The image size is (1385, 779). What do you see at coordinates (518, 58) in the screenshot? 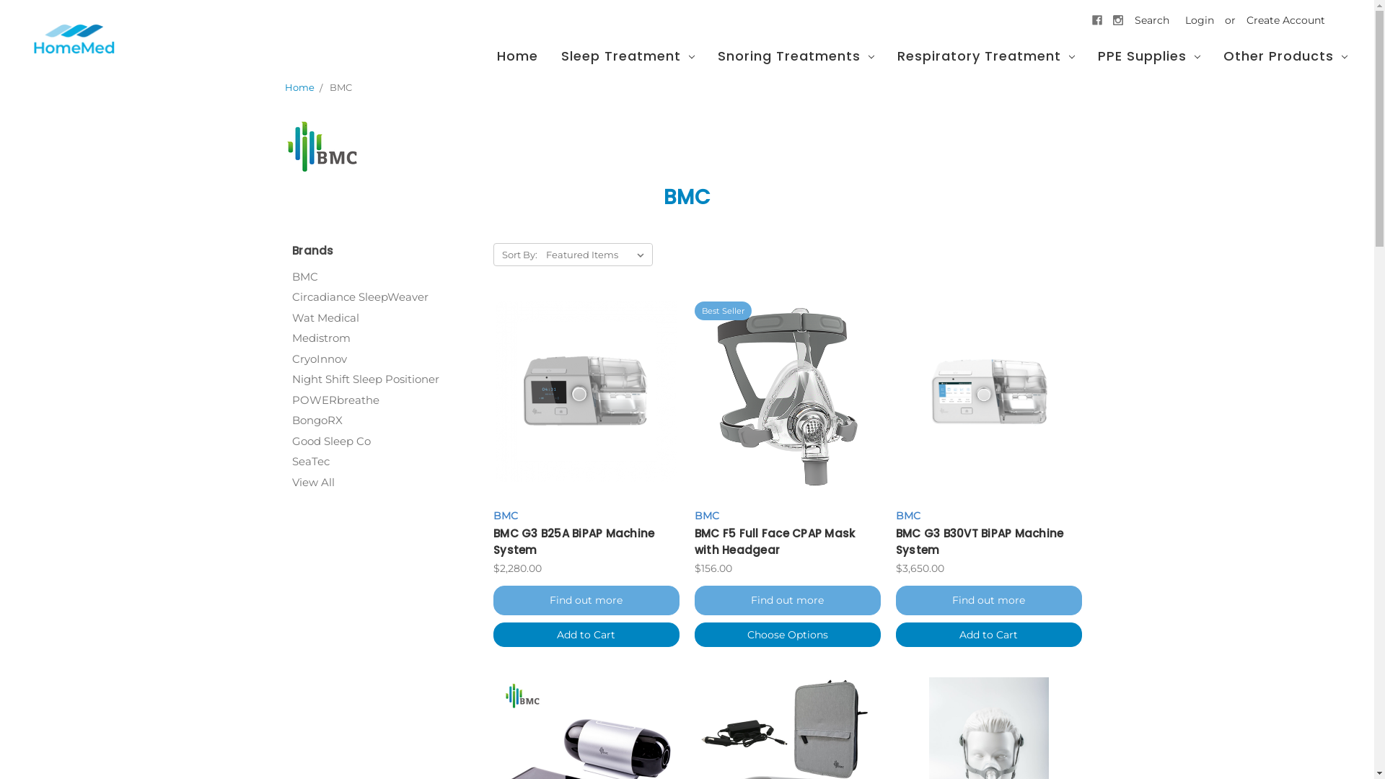
I see `Home` at bounding box center [518, 58].